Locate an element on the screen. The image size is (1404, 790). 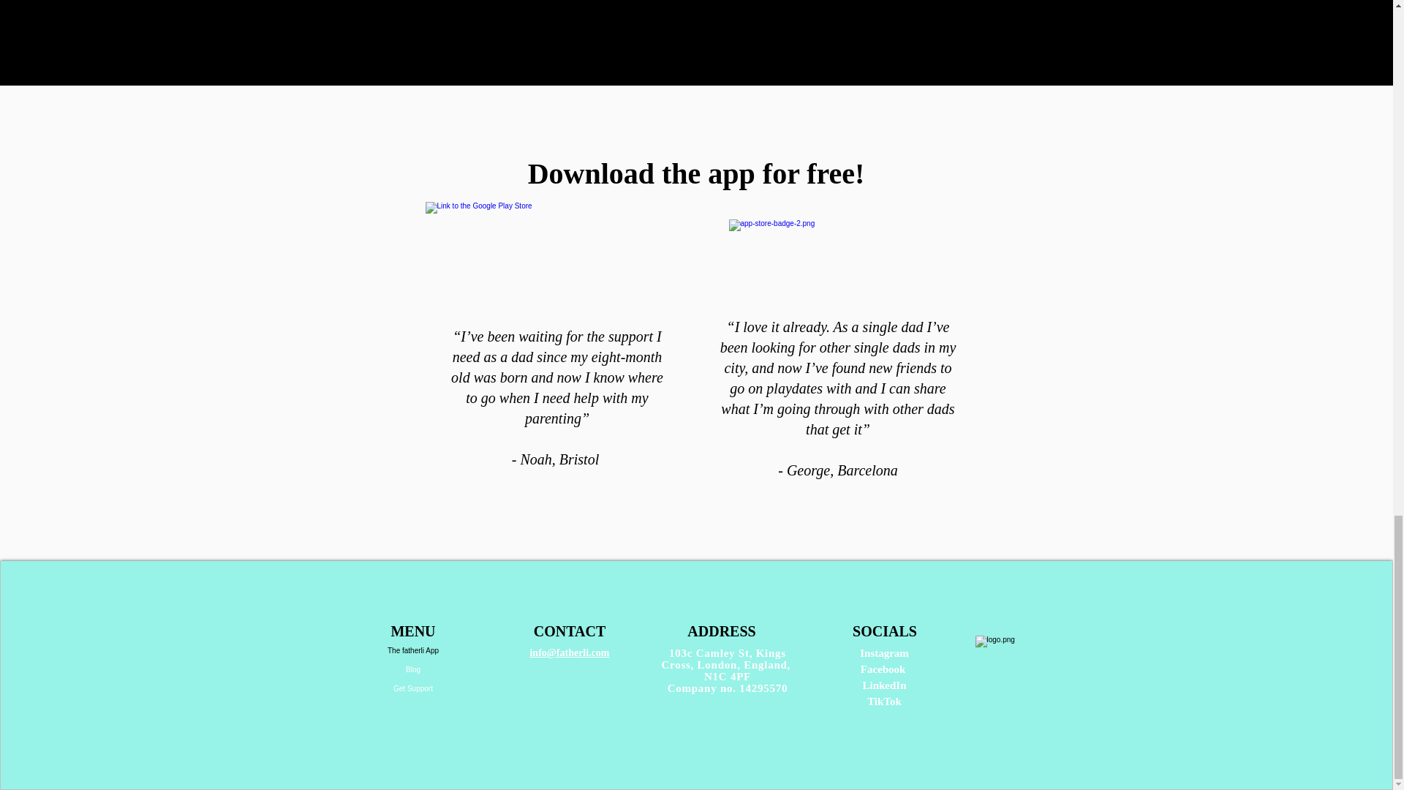
Blog is located at coordinates (412, 669).